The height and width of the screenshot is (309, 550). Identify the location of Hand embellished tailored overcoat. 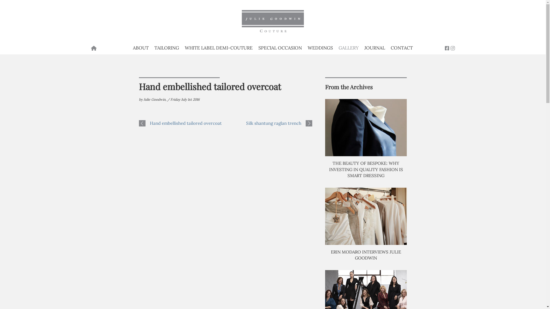
(186, 123).